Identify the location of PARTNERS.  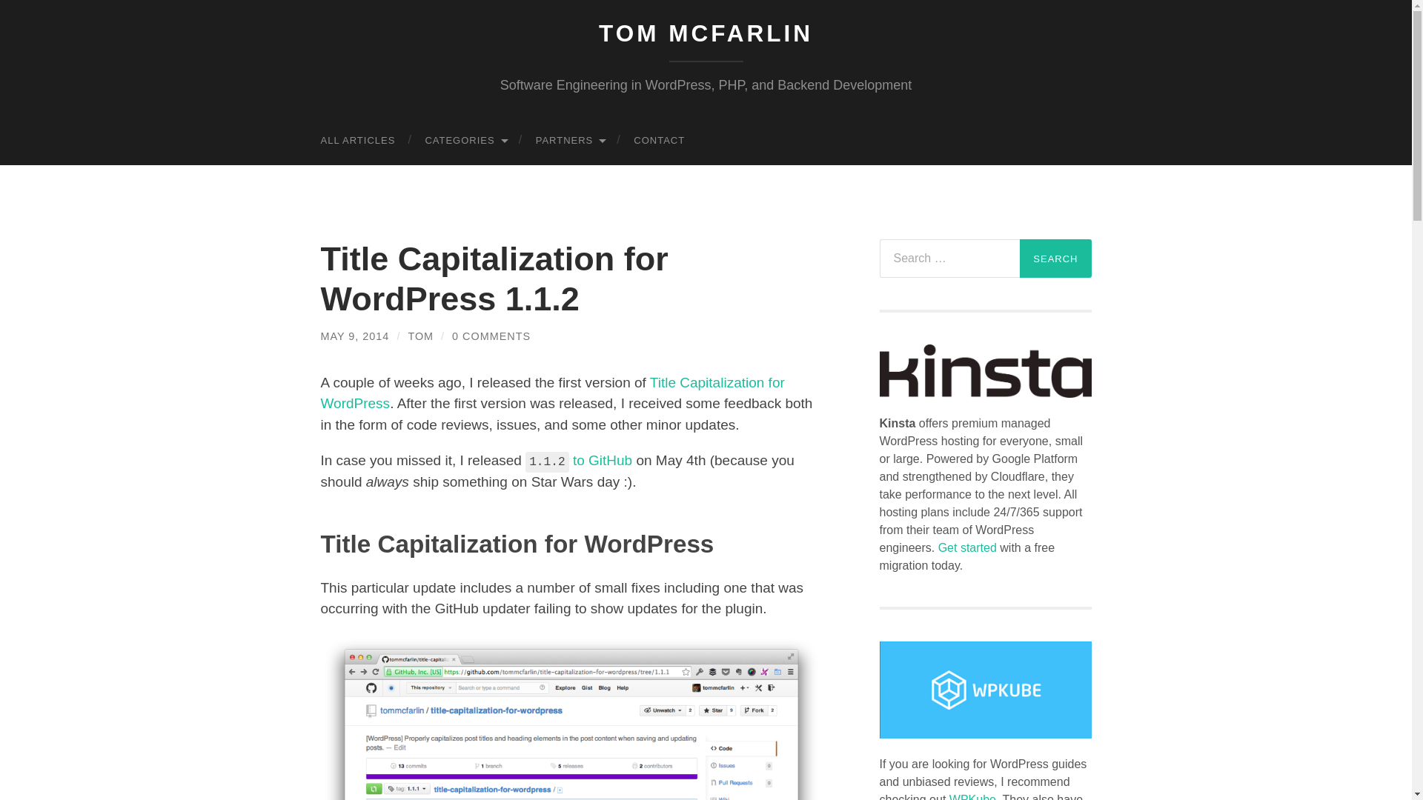
(569, 139).